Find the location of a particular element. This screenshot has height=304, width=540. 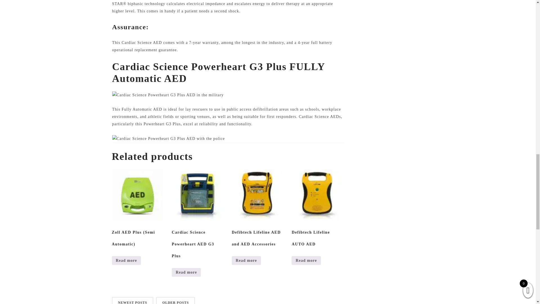

OLDER POSTS is located at coordinates (175, 301).